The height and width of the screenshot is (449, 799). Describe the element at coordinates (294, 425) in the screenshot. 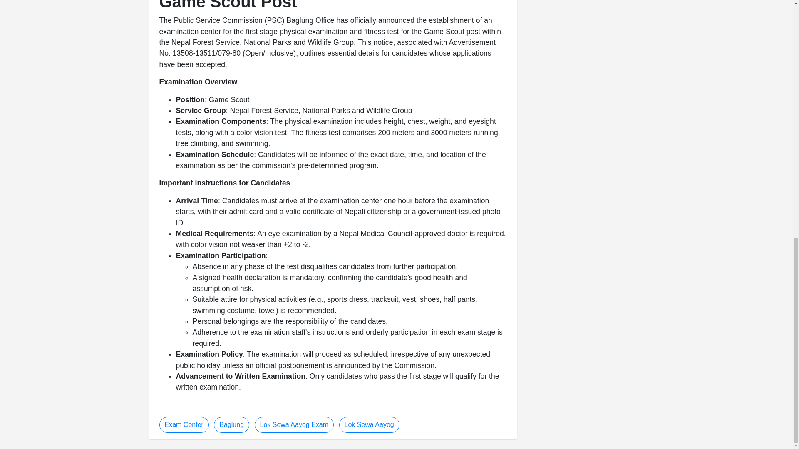

I see `Lok Sewa Aayog Exam` at that location.